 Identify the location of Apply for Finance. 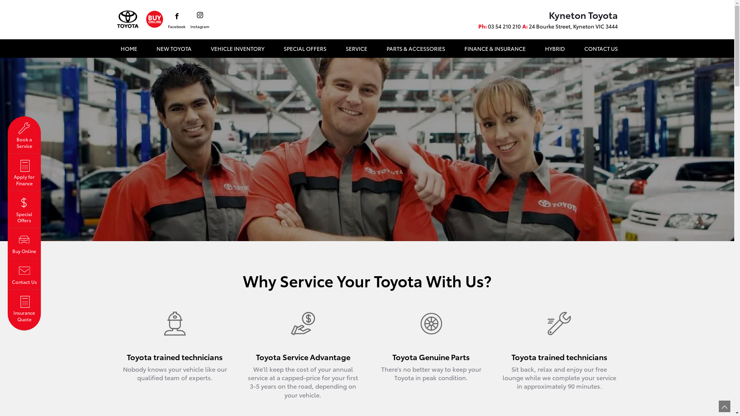
(24, 173).